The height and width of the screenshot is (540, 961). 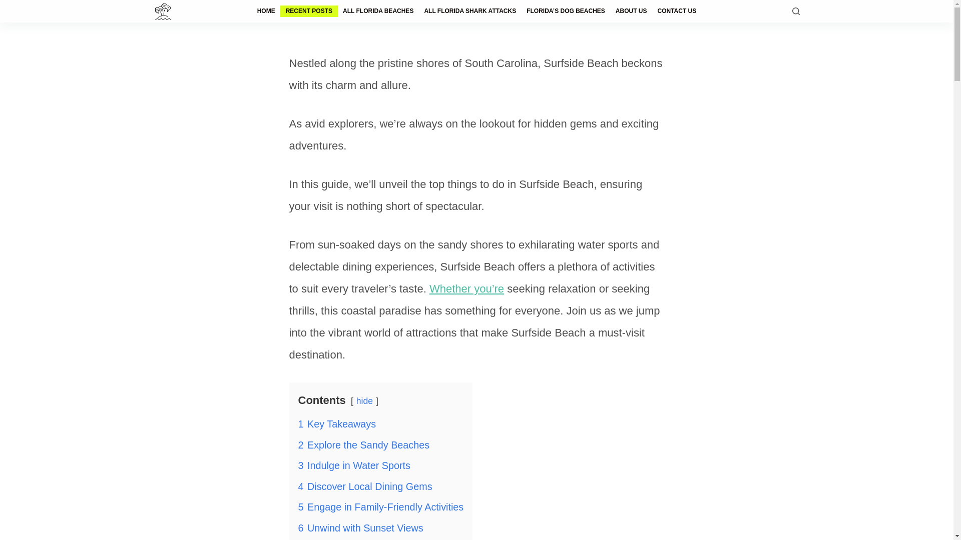 I want to click on 4 Discover Local Dining Gems, so click(x=365, y=486).